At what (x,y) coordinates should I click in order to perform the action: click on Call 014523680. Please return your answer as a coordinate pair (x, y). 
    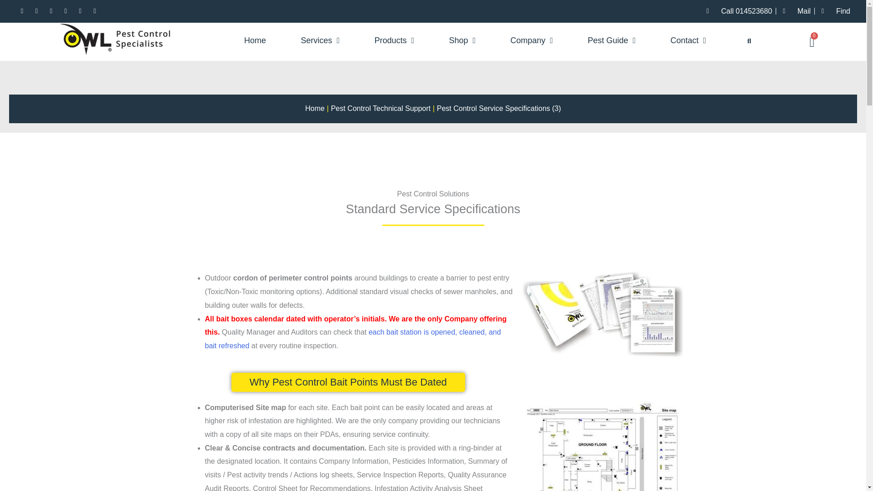
    Looking at the image, I should click on (738, 11).